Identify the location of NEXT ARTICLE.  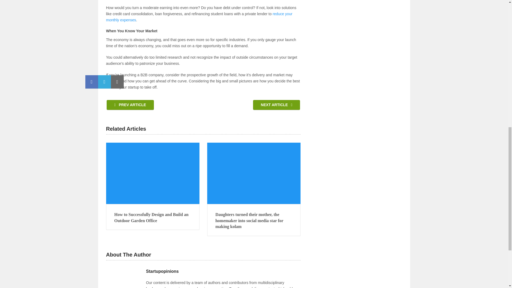
(276, 105).